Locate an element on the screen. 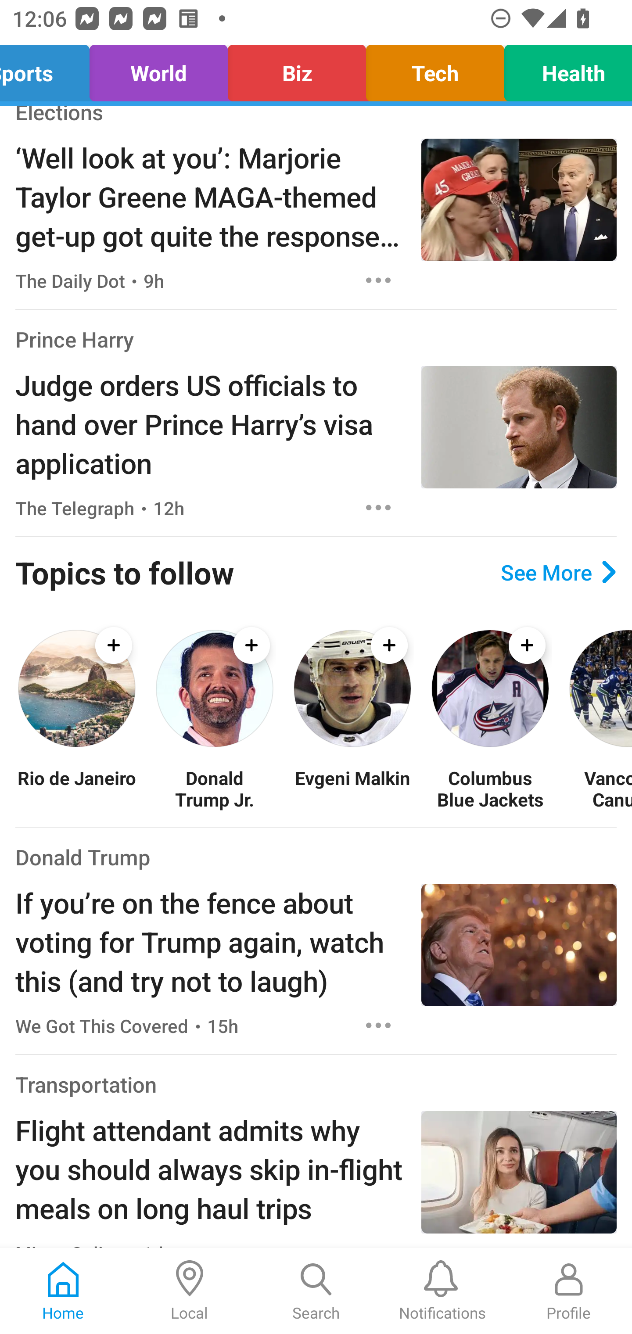 The height and width of the screenshot is (1334, 632). Columbus Blue Jackets is located at coordinates (490, 789).